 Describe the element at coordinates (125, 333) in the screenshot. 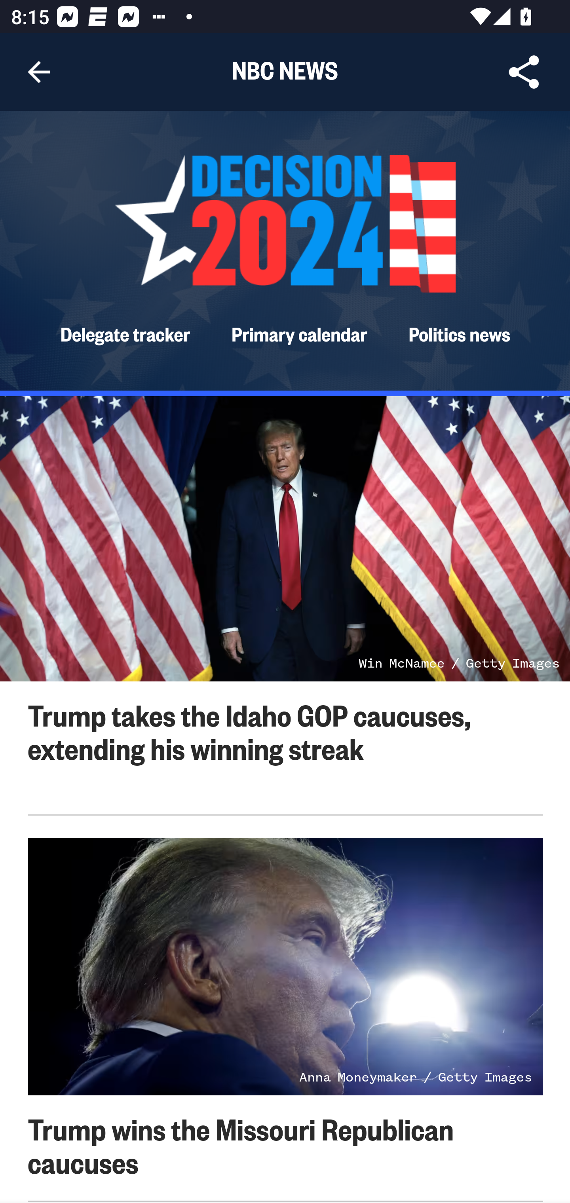

I see `Delegate tracker` at that location.